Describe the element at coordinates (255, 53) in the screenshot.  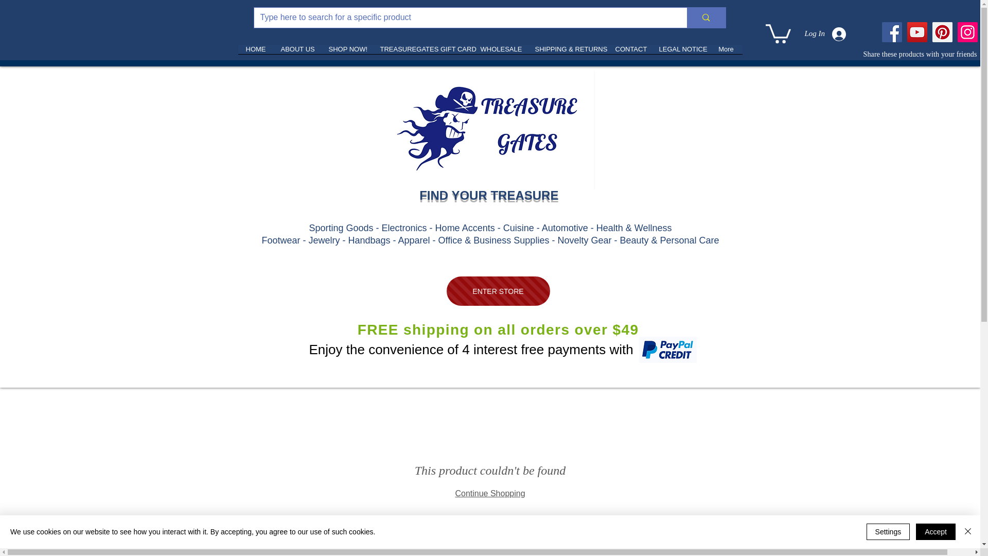
I see `HOME` at that location.